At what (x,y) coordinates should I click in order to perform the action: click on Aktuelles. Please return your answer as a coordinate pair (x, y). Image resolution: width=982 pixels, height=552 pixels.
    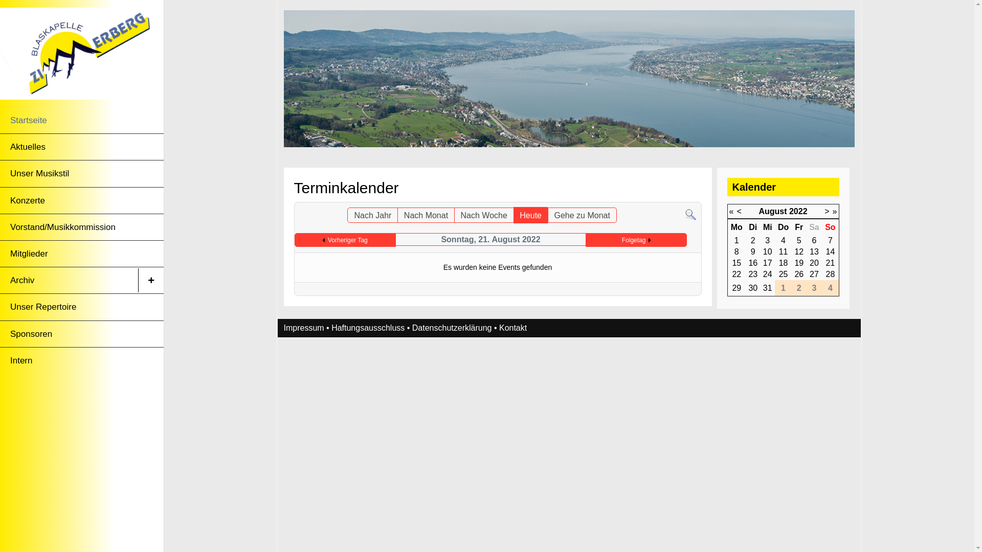
    Looking at the image, I should click on (69, 147).